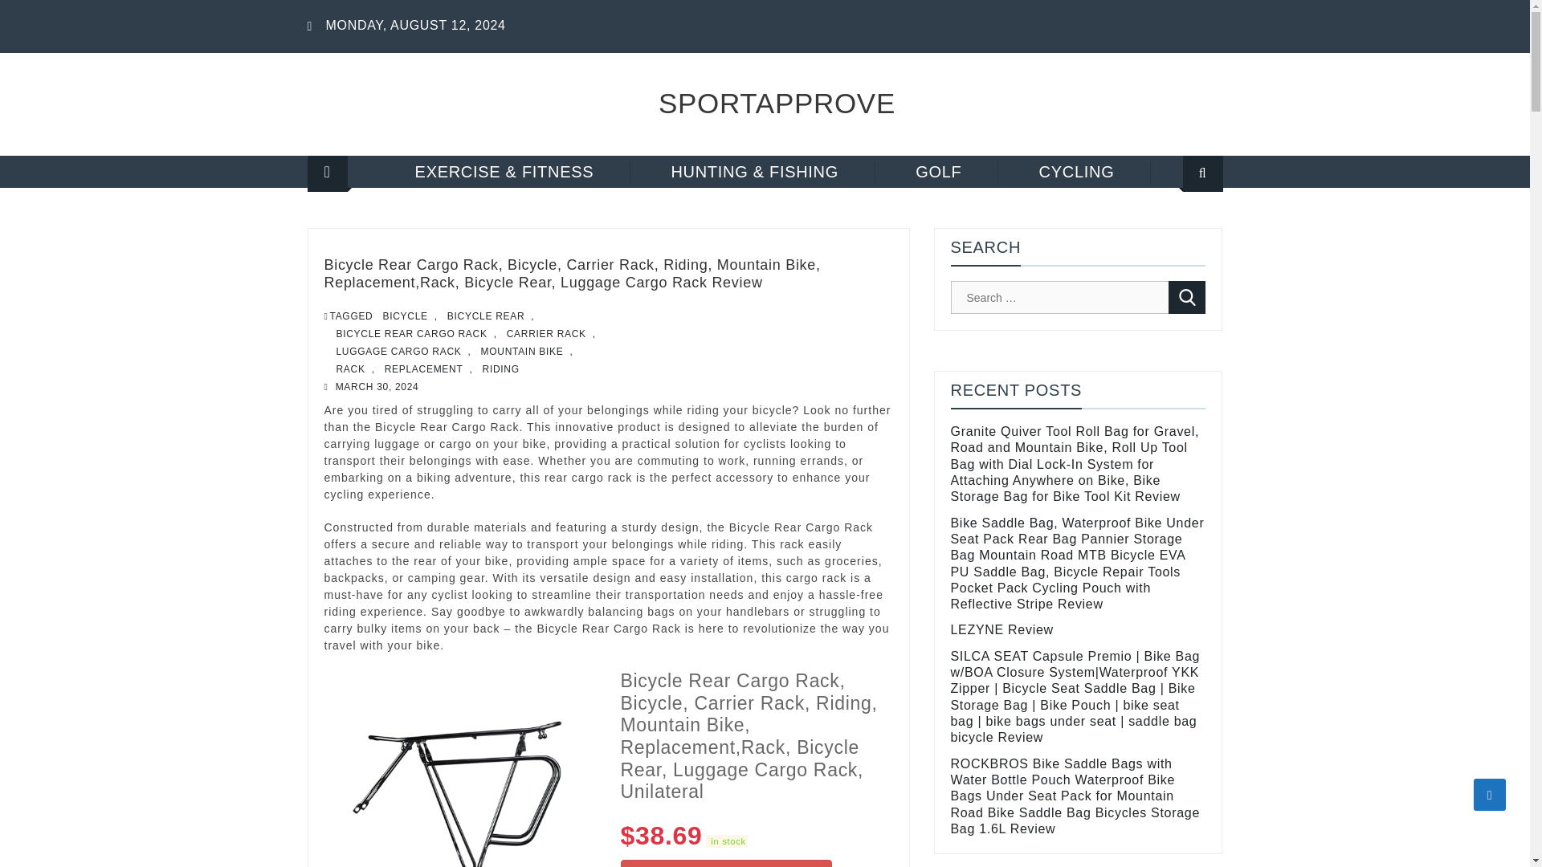 The image size is (1542, 867). Describe the element at coordinates (405, 316) in the screenshot. I see `BICYCLE` at that location.